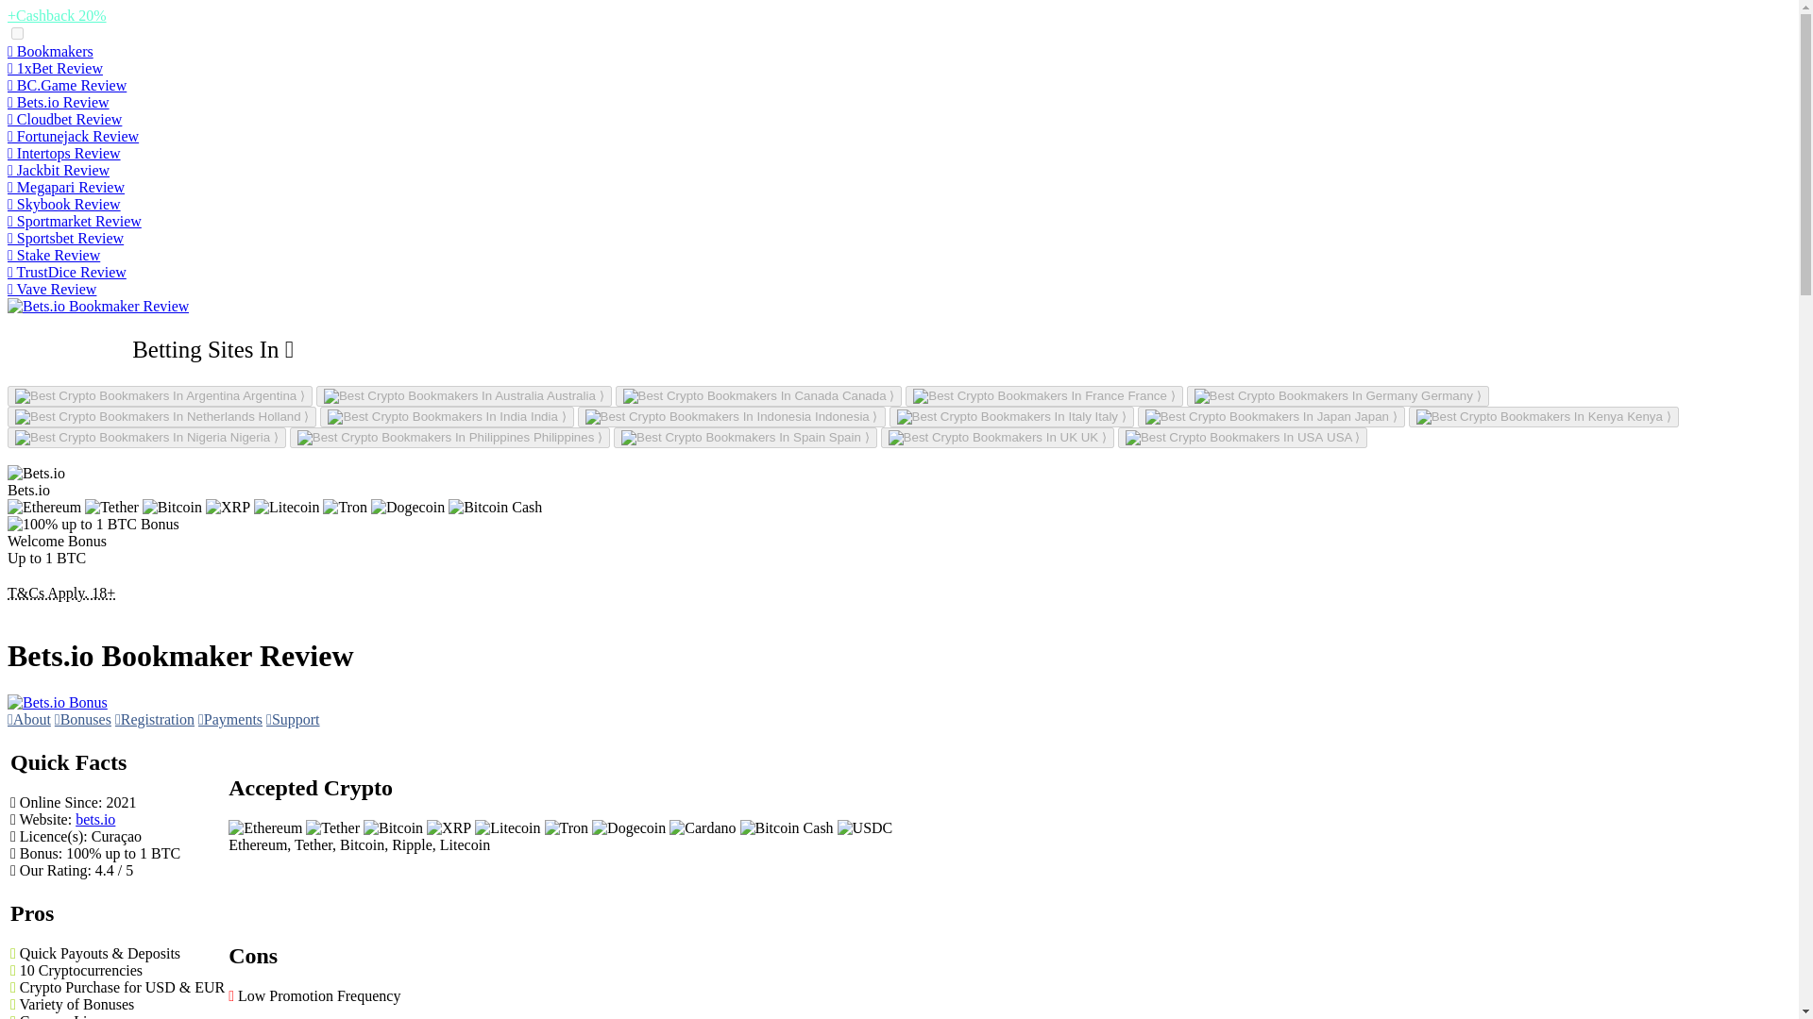 This screenshot has height=1019, width=1813. What do you see at coordinates (228, 508) in the screenshot?
I see `Ripple` at bounding box center [228, 508].